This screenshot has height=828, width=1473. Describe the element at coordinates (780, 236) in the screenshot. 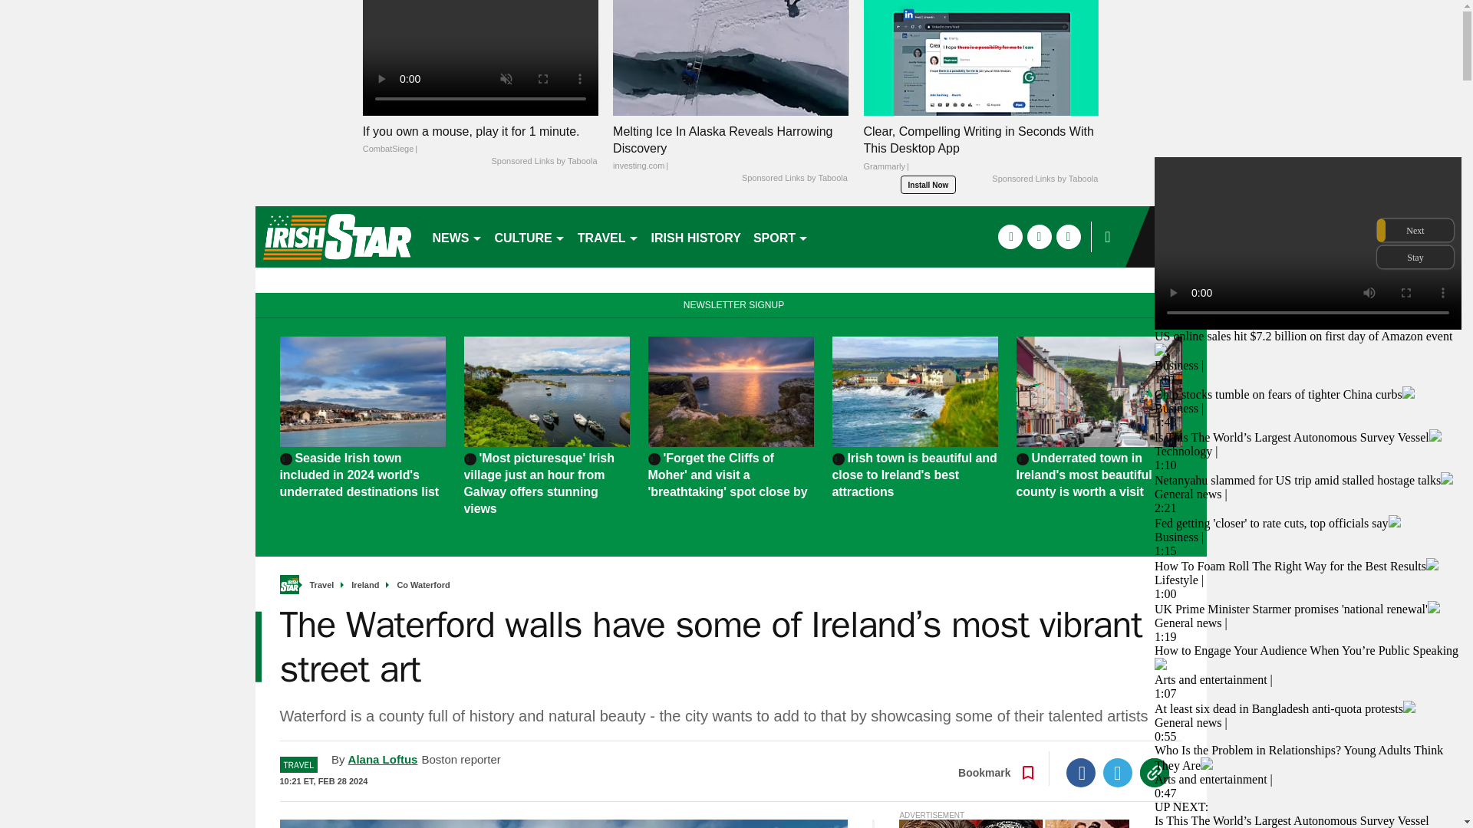

I see `SPORT` at that location.